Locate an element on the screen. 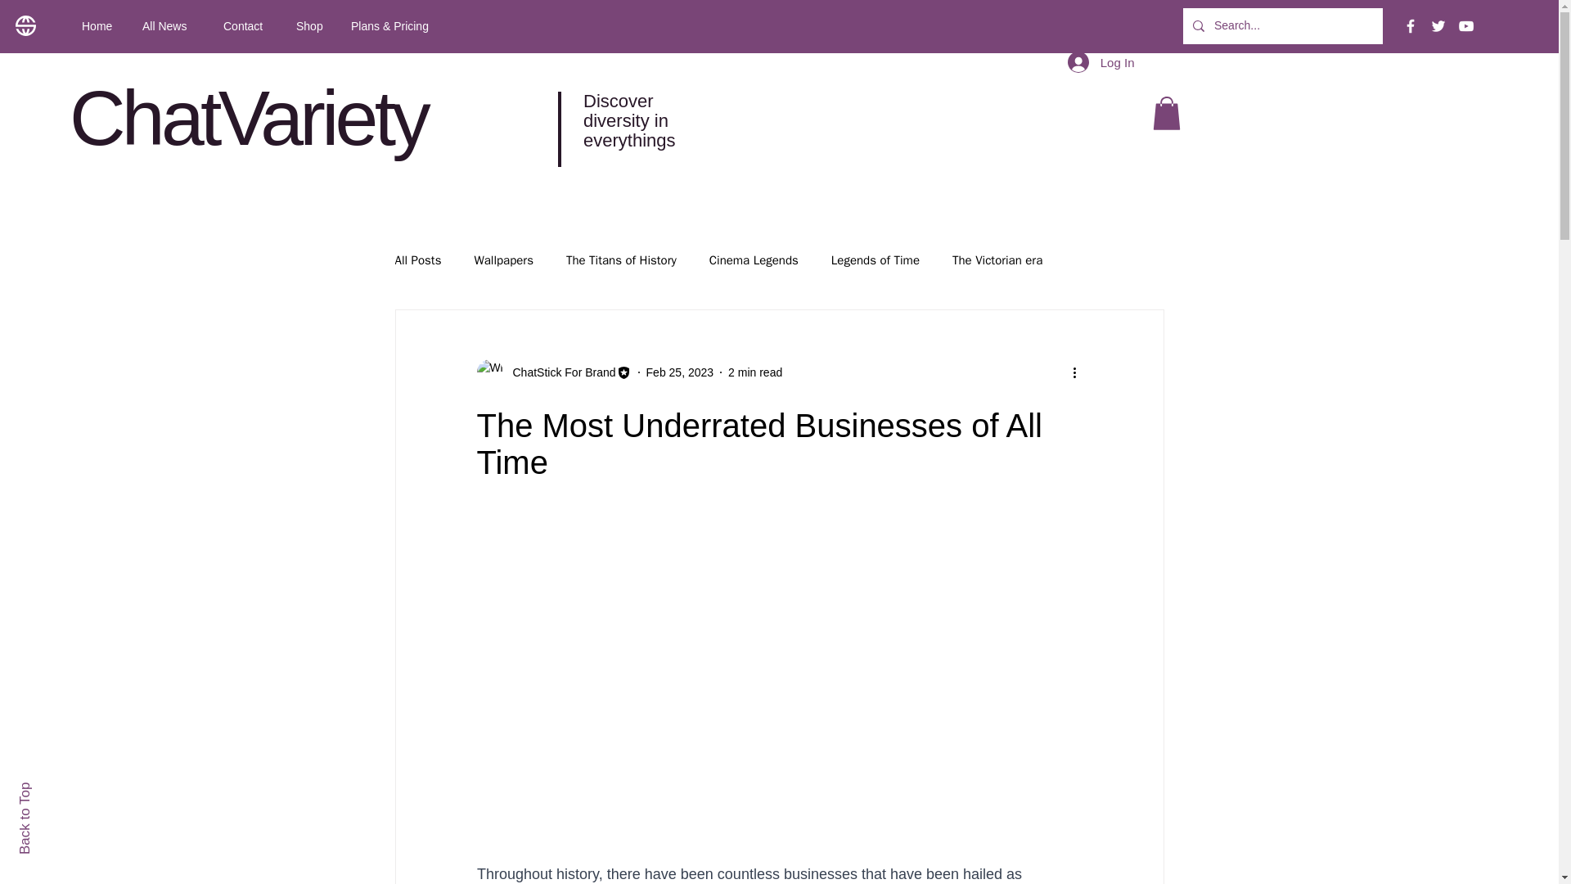 Image resolution: width=1571 pixels, height=884 pixels. Legends of Time is located at coordinates (875, 259).